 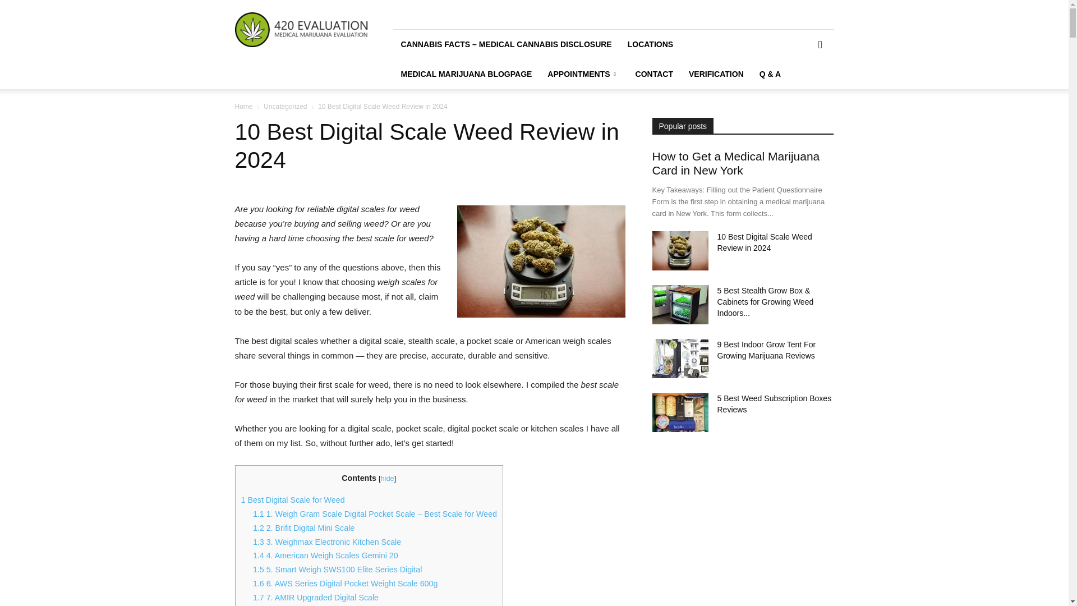 What do you see at coordinates (338, 569) in the screenshot?
I see `1.5 5. Smart Weigh SWS100 Elite Series Digital` at bounding box center [338, 569].